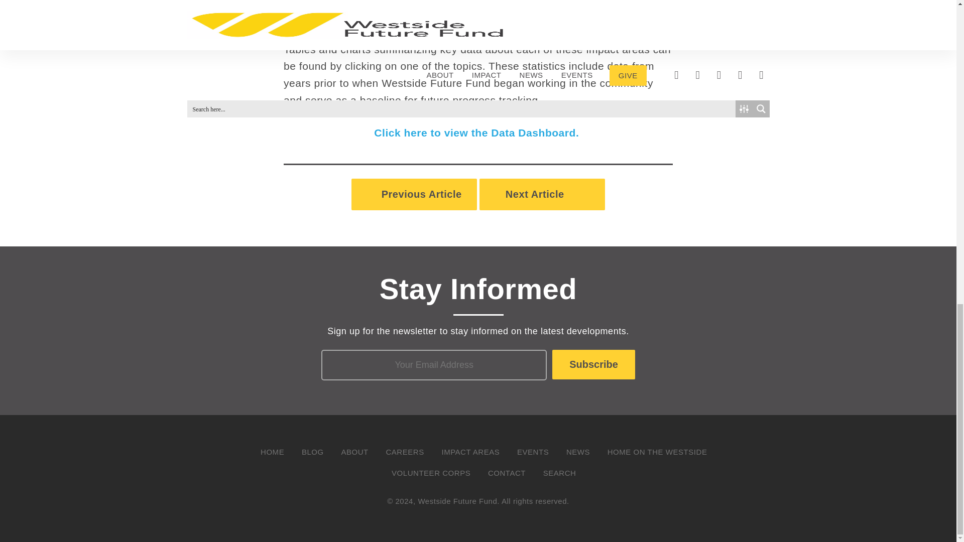  Describe the element at coordinates (593, 364) in the screenshot. I see `Subscribe` at that location.